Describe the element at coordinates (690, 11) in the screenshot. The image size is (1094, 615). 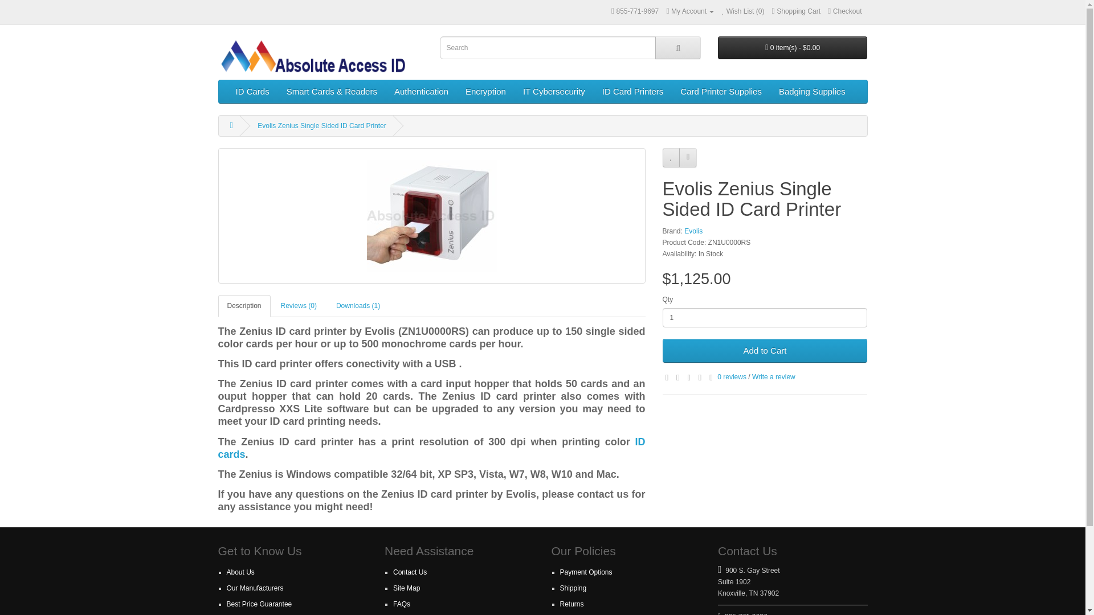
I see `My Account` at that location.